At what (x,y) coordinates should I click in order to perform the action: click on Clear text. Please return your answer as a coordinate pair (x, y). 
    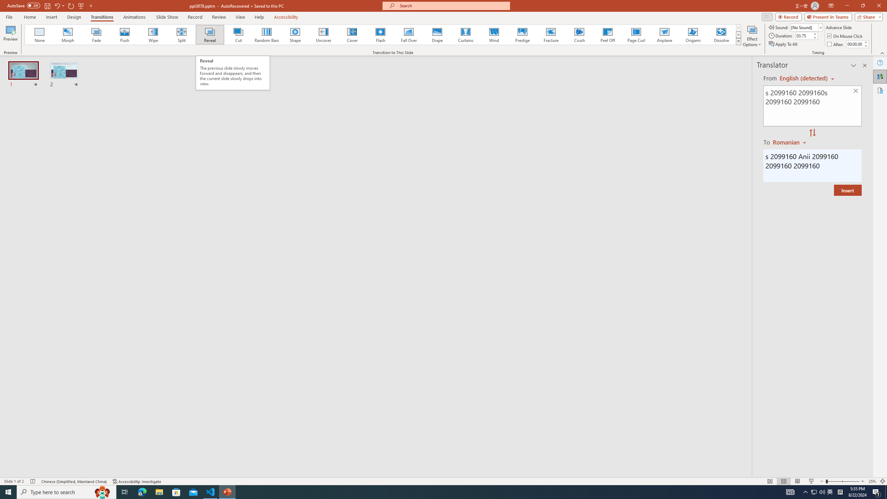
    Looking at the image, I should click on (856, 91).